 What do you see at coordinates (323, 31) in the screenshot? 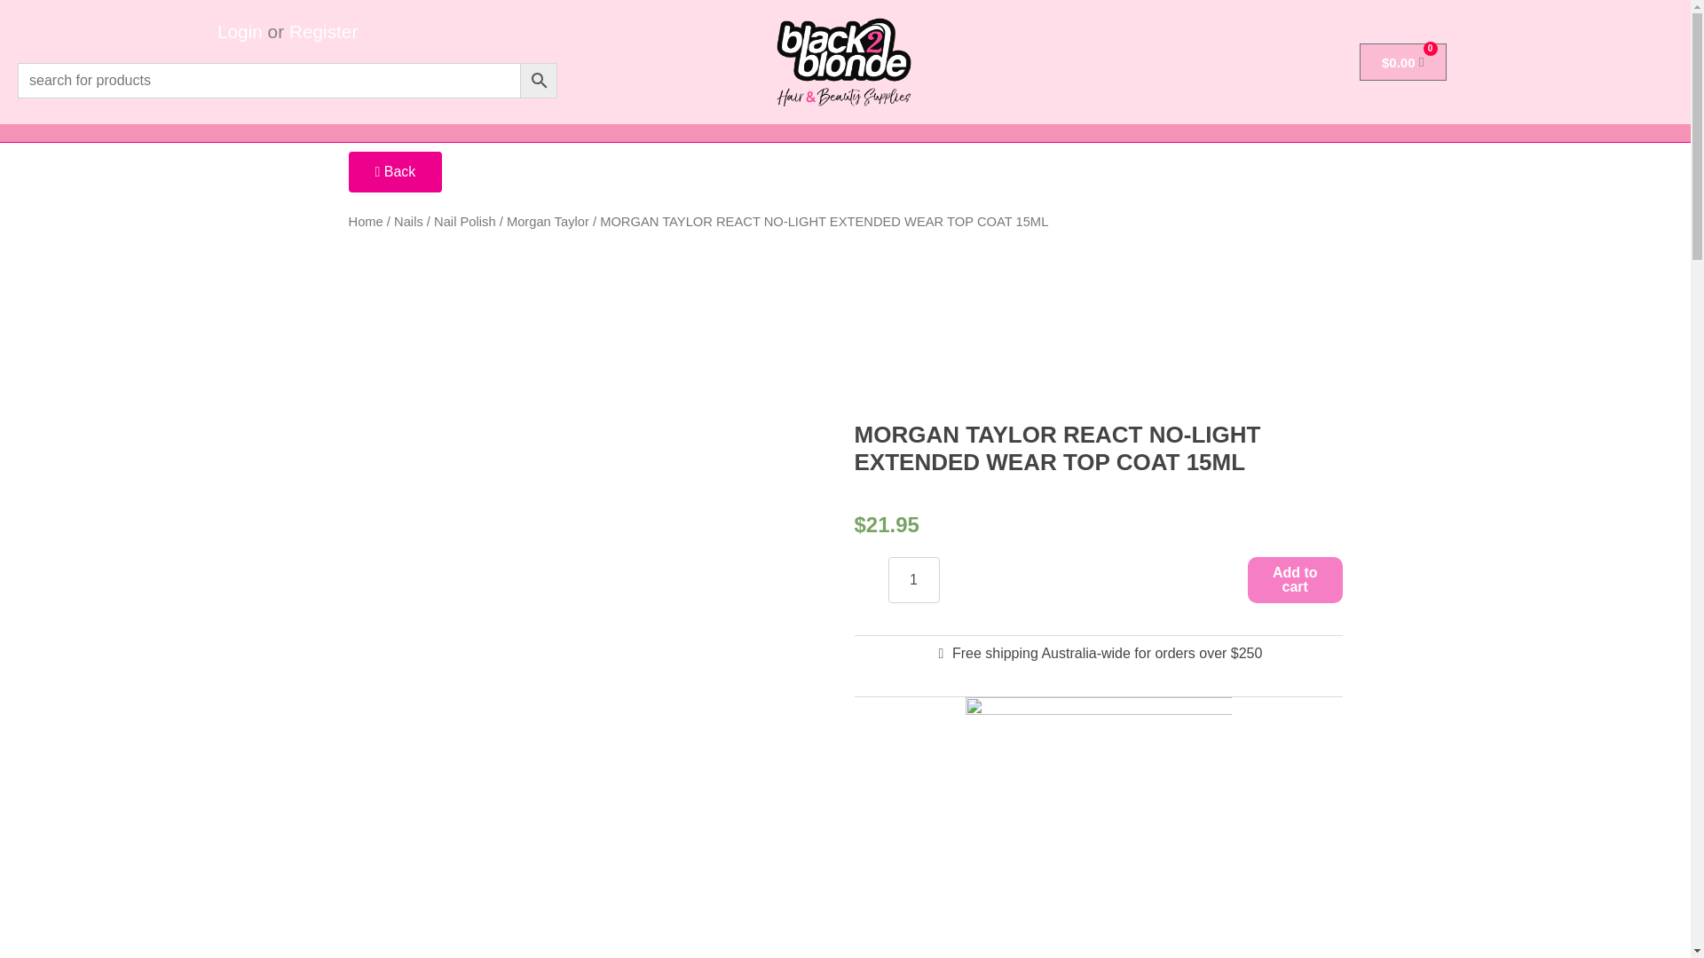
I see `Register` at bounding box center [323, 31].